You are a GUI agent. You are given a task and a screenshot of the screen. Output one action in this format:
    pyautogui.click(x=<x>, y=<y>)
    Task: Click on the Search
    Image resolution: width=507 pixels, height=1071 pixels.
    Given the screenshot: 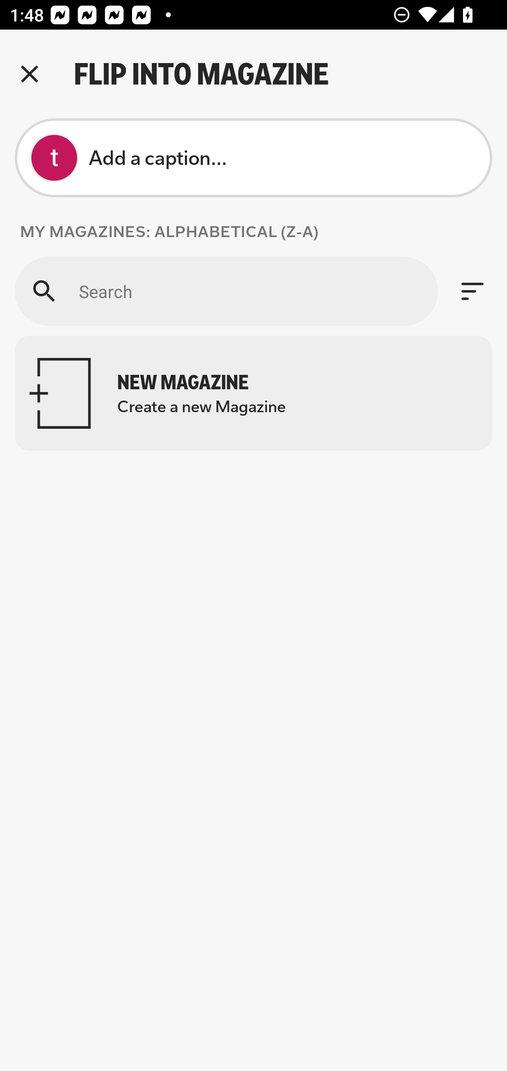 What is the action you would take?
    pyautogui.click(x=226, y=291)
    